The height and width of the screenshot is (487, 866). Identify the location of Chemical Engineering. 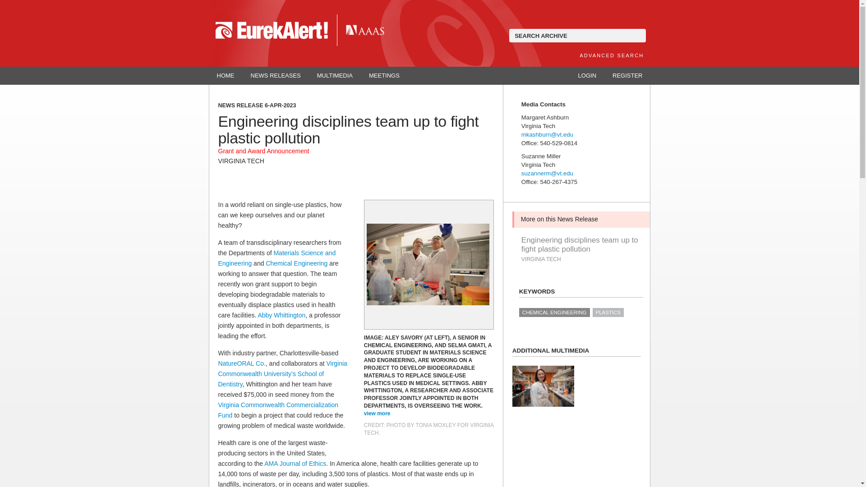
(296, 263).